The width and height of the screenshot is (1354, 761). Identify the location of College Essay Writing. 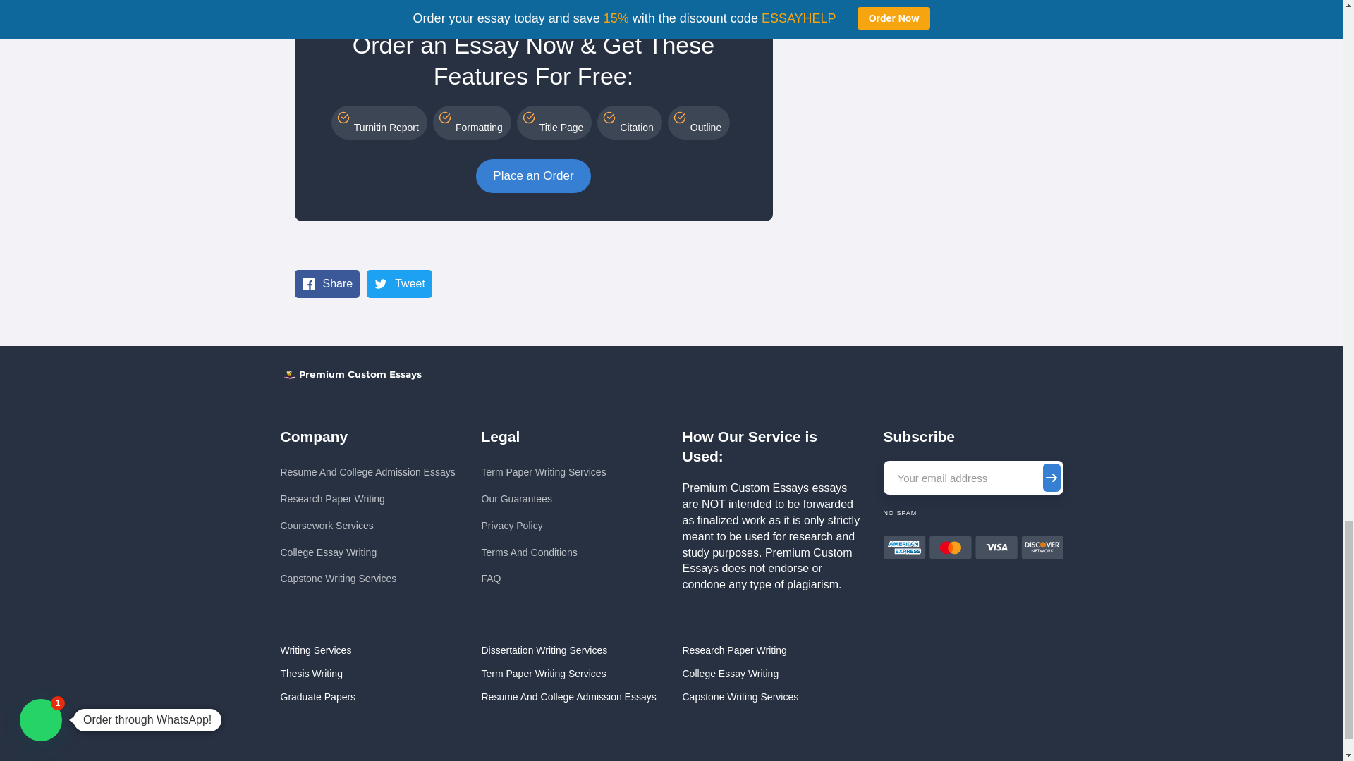
(367, 552).